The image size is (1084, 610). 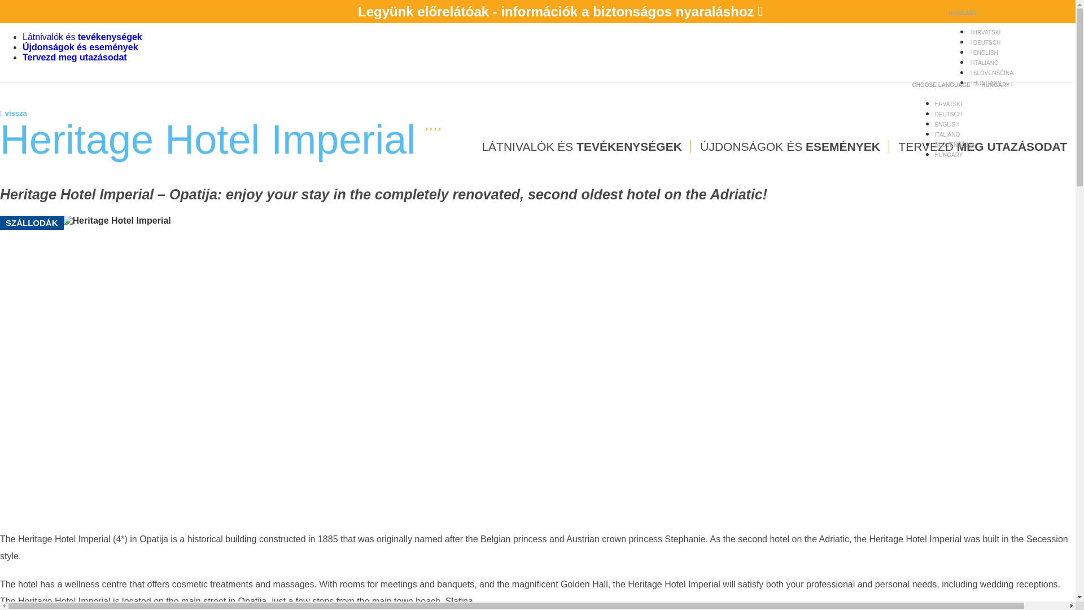 I want to click on ENGLISH, so click(x=983, y=53).